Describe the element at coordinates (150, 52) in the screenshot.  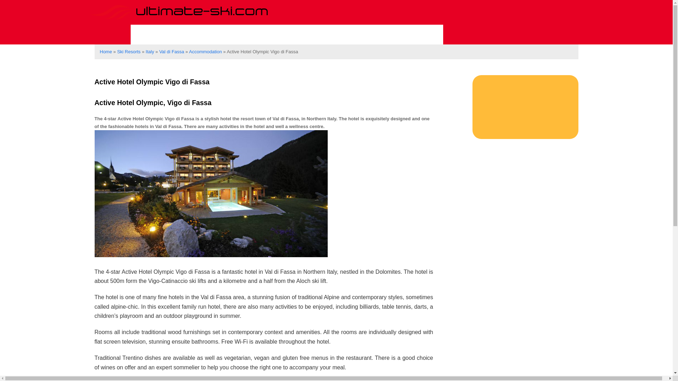
I see `Italy` at that location.